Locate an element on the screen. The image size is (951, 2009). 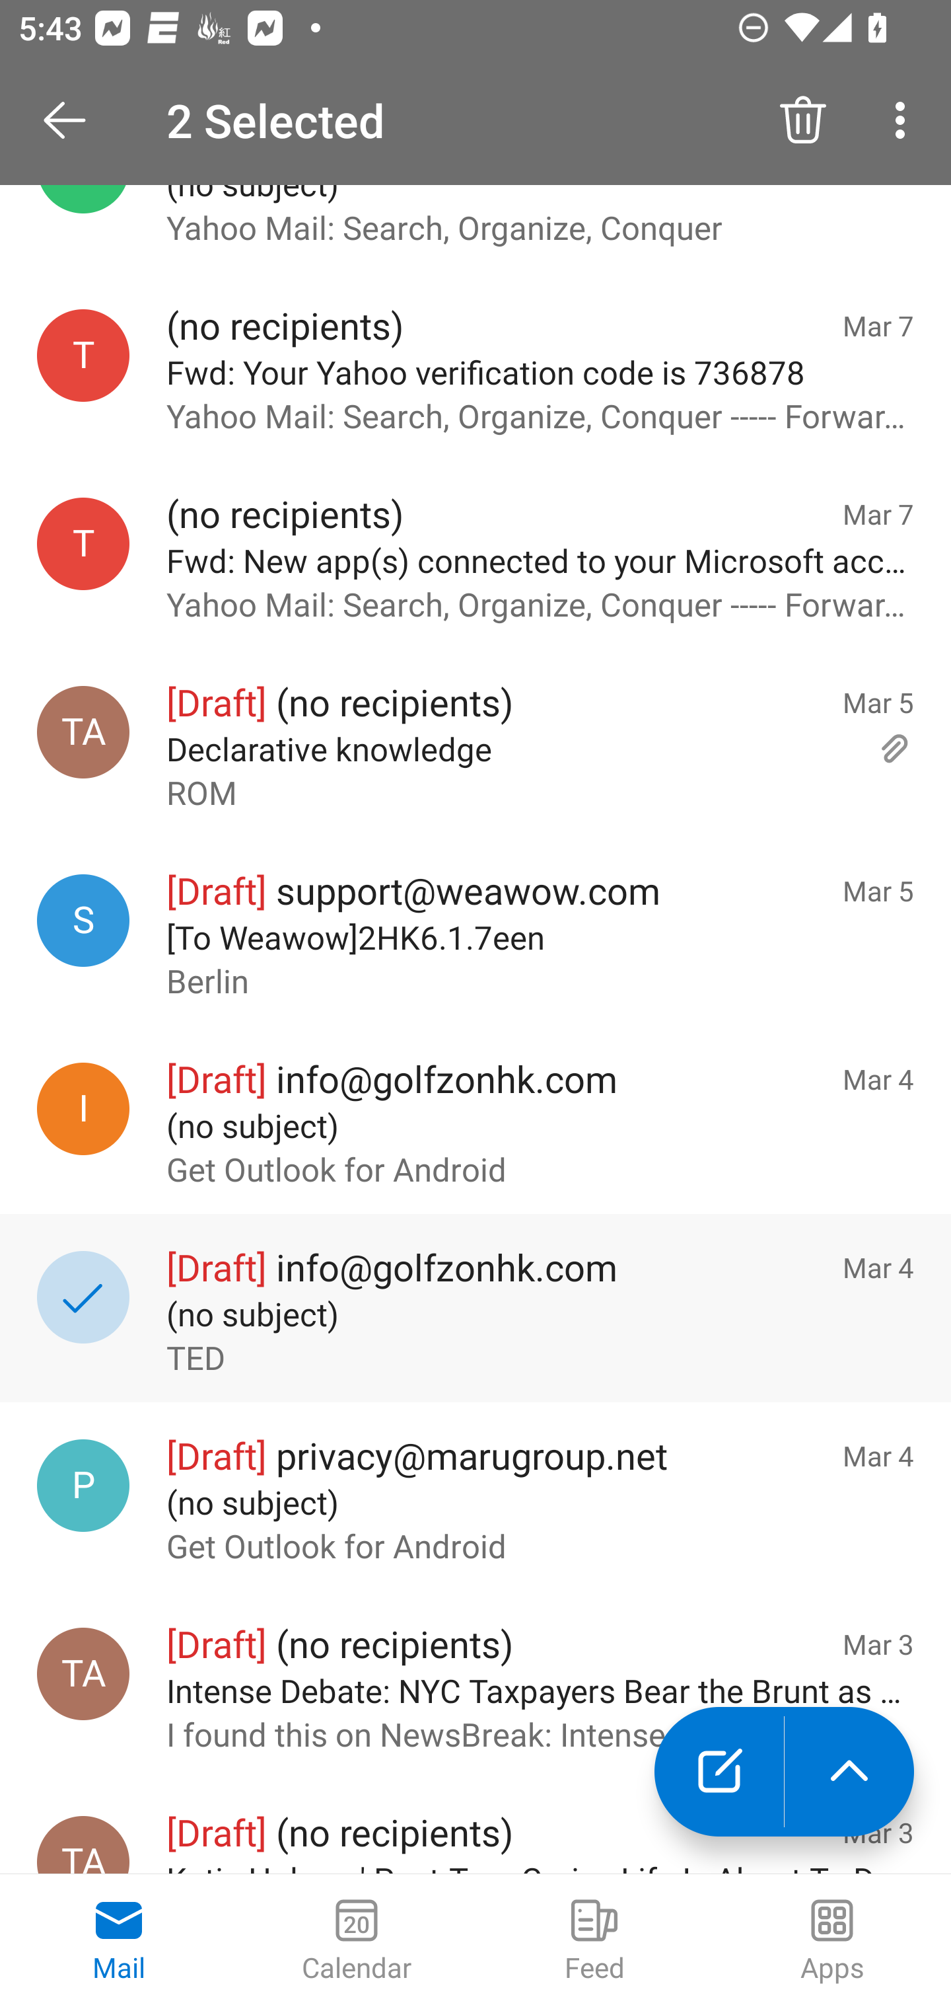
Apps is located at coordinates (832, 1942).